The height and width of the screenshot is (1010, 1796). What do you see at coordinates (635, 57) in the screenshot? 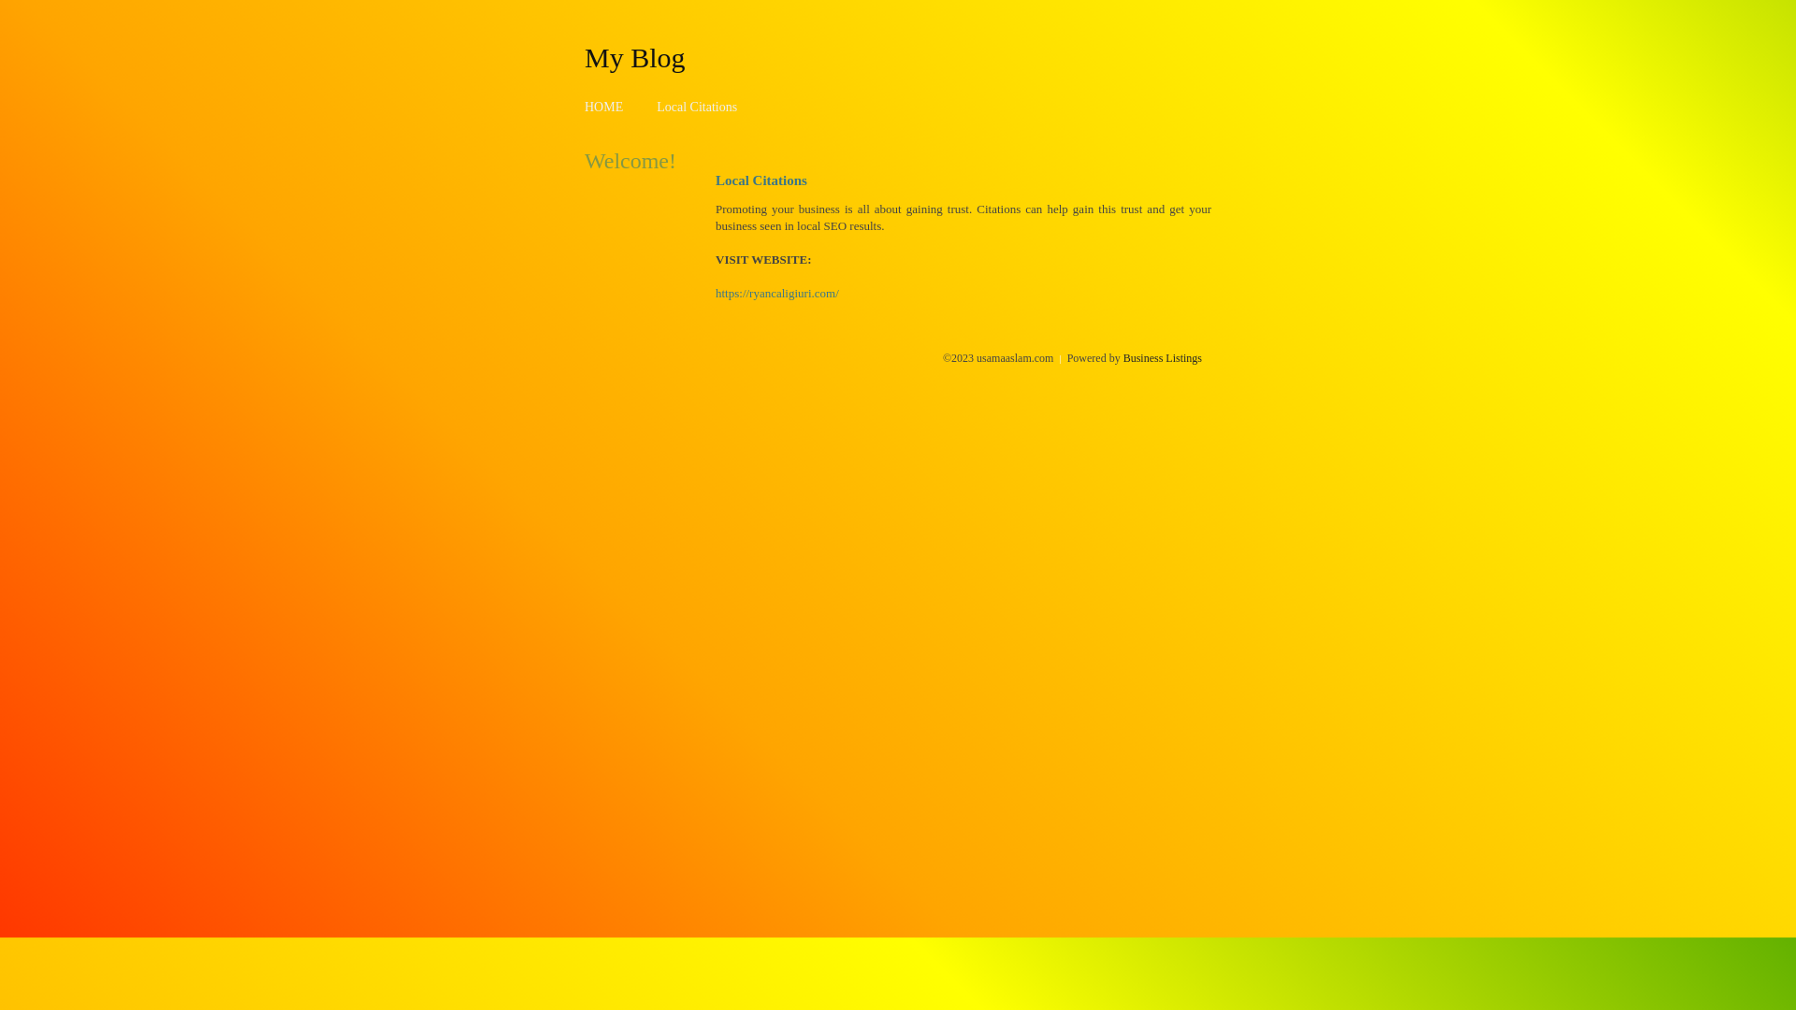
I see `My Blog` at bounding box center [635, 57].